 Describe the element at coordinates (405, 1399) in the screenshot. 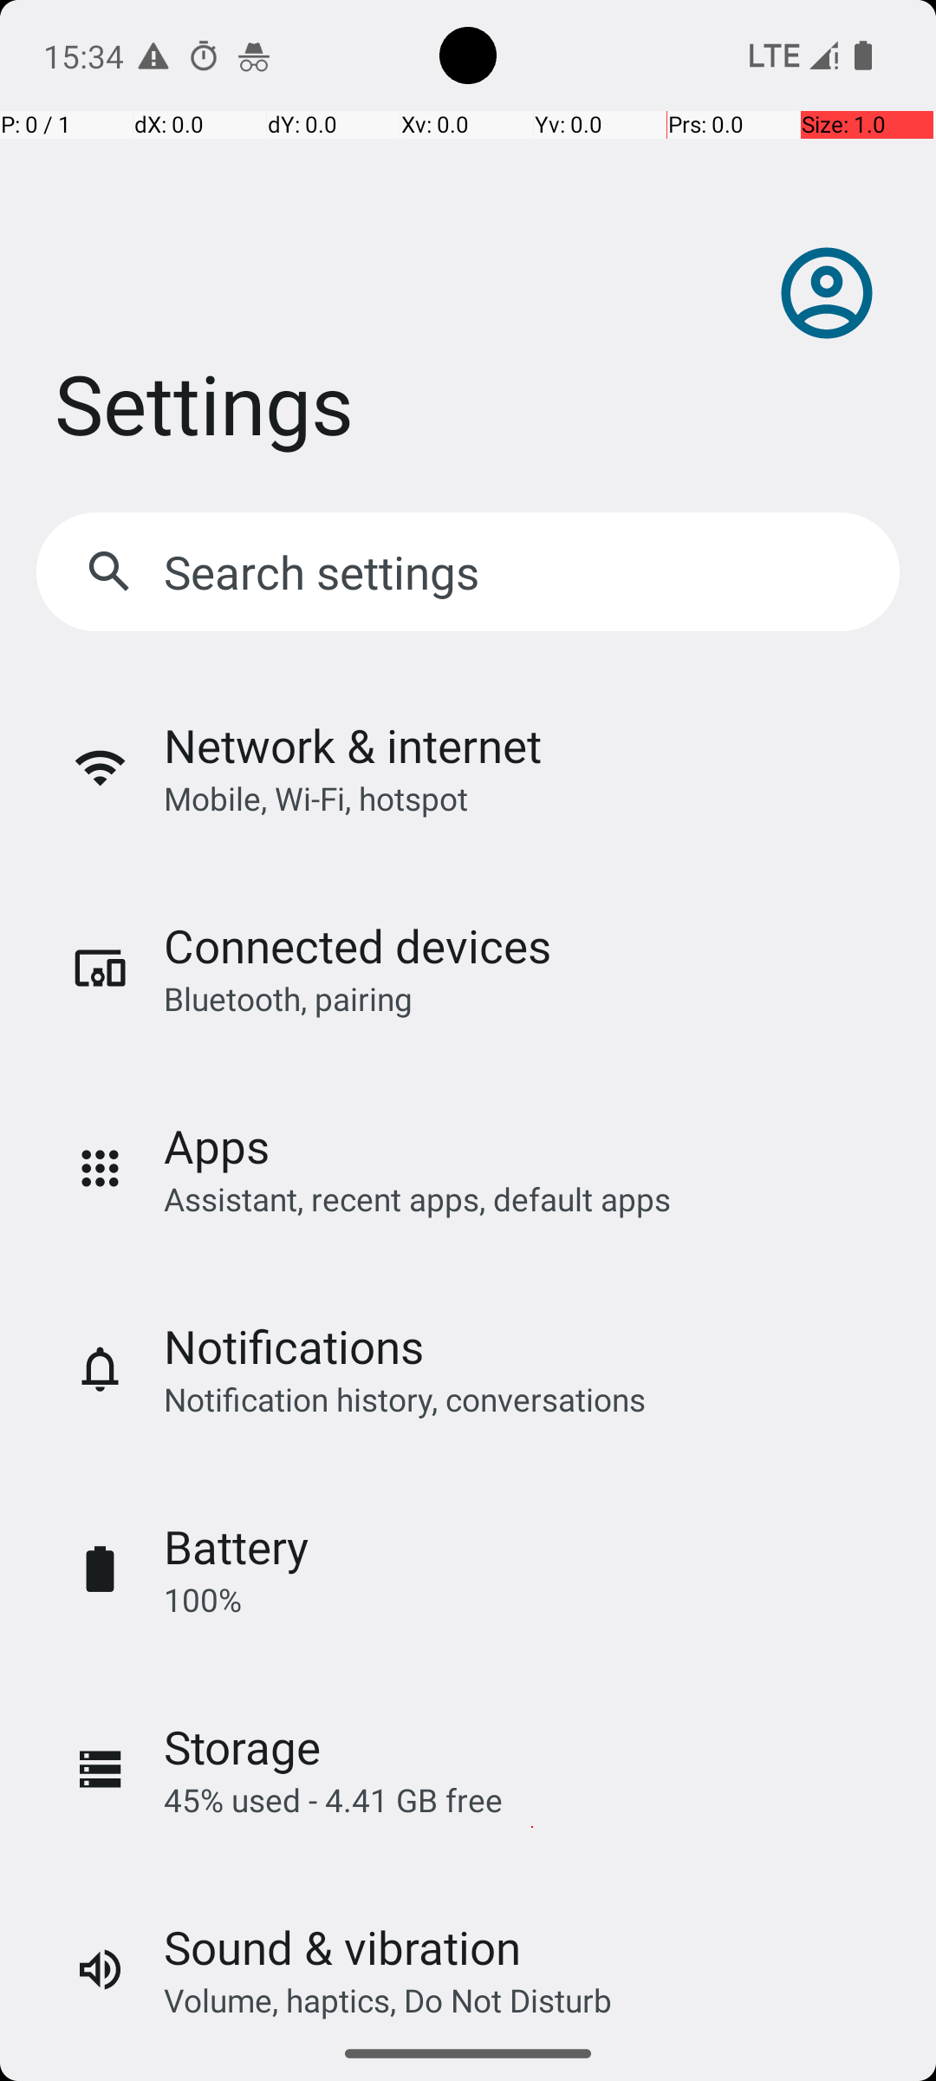

I see `Notification history, conversations` at that location.